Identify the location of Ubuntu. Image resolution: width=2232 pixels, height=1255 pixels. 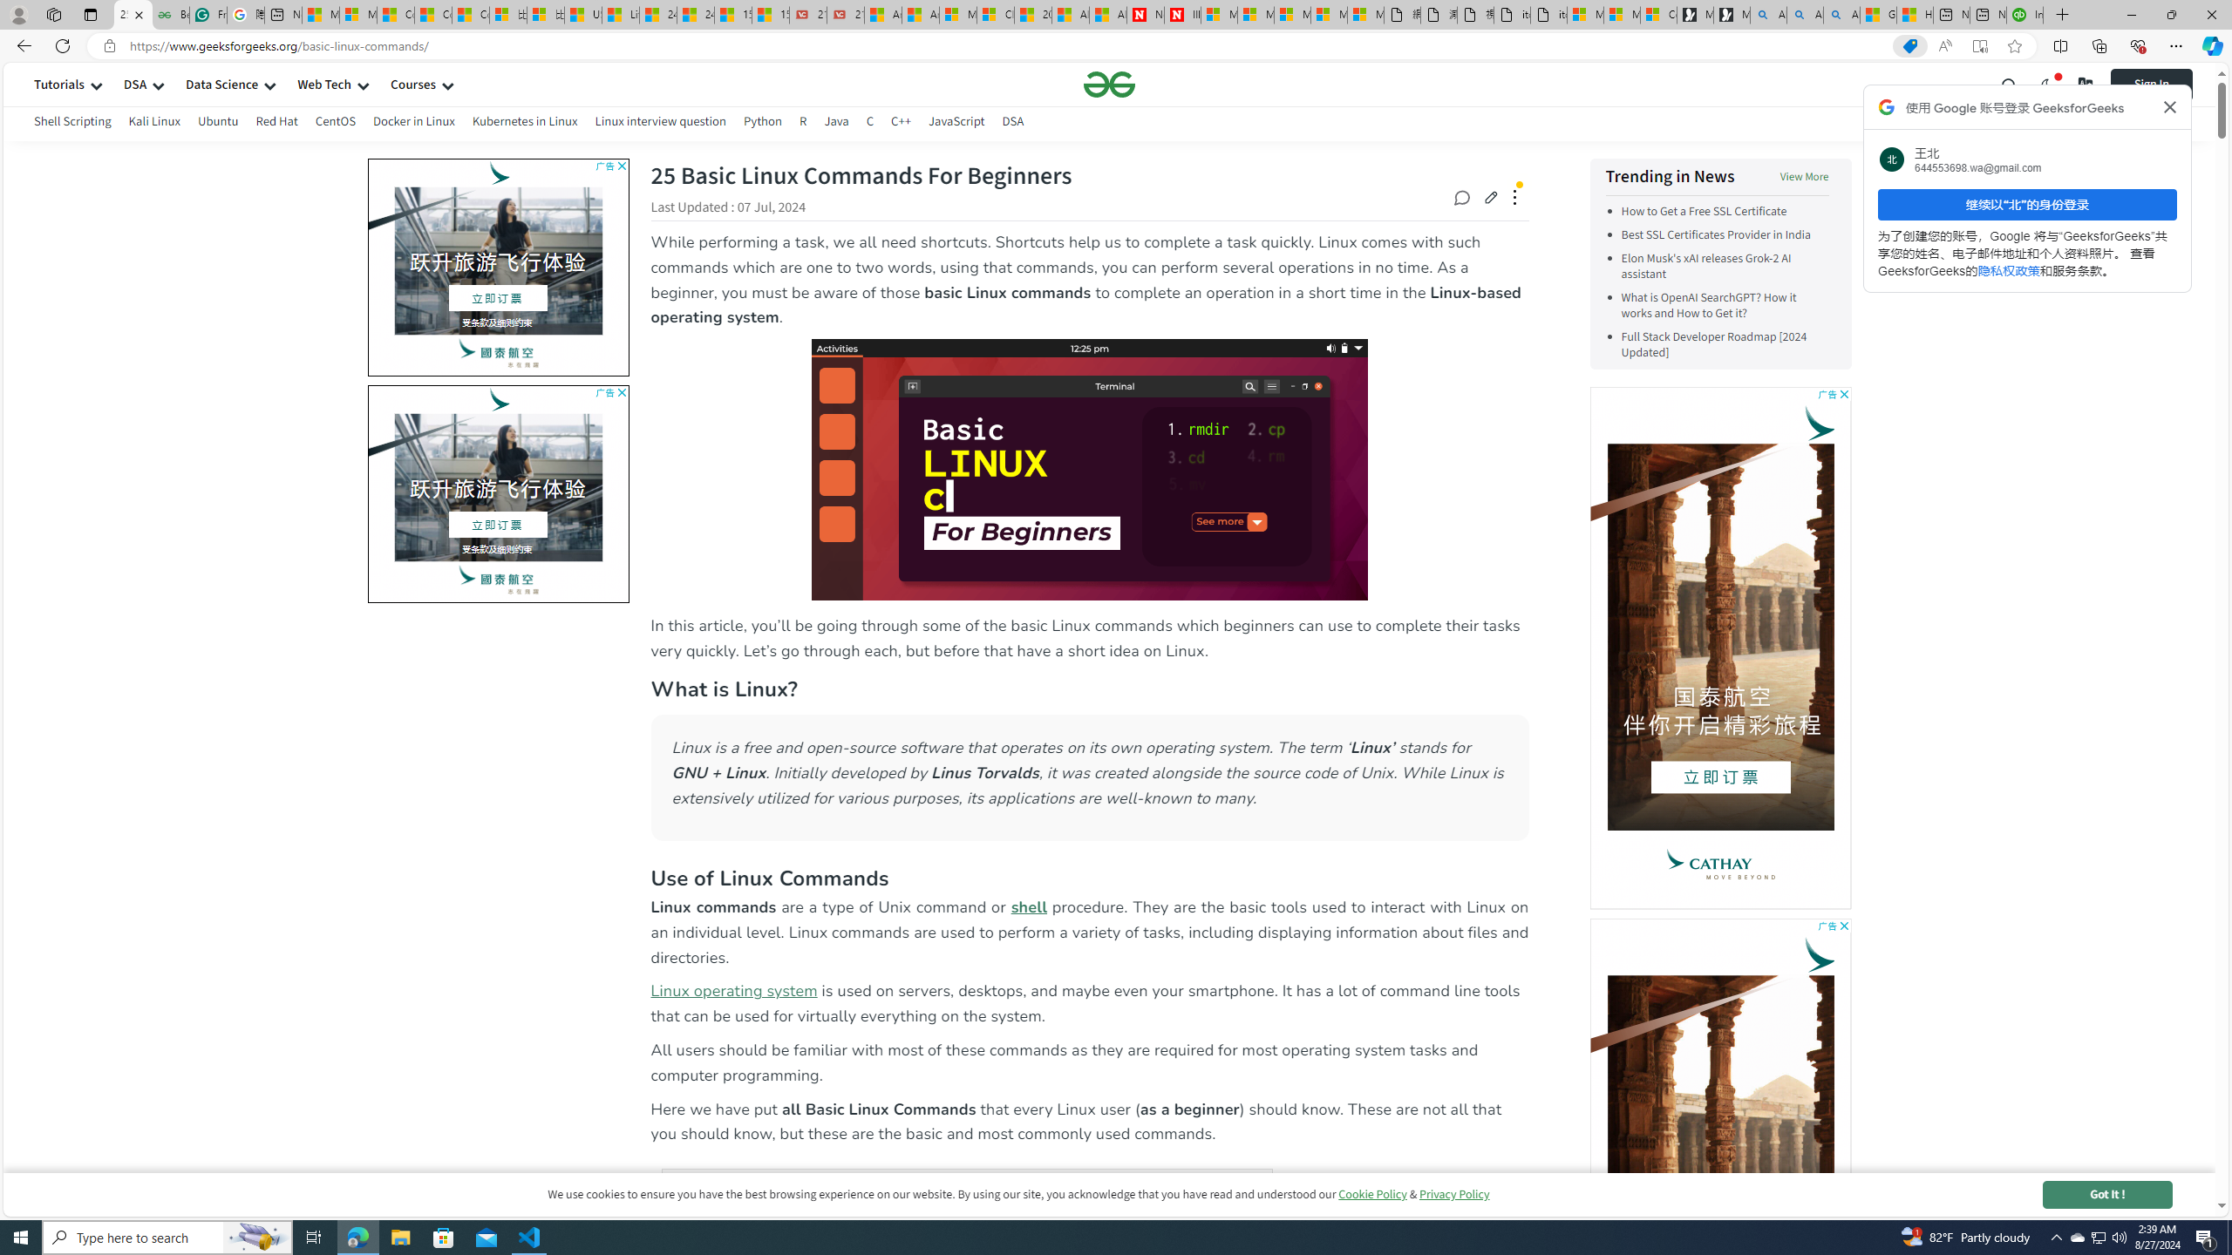
(218, 124).